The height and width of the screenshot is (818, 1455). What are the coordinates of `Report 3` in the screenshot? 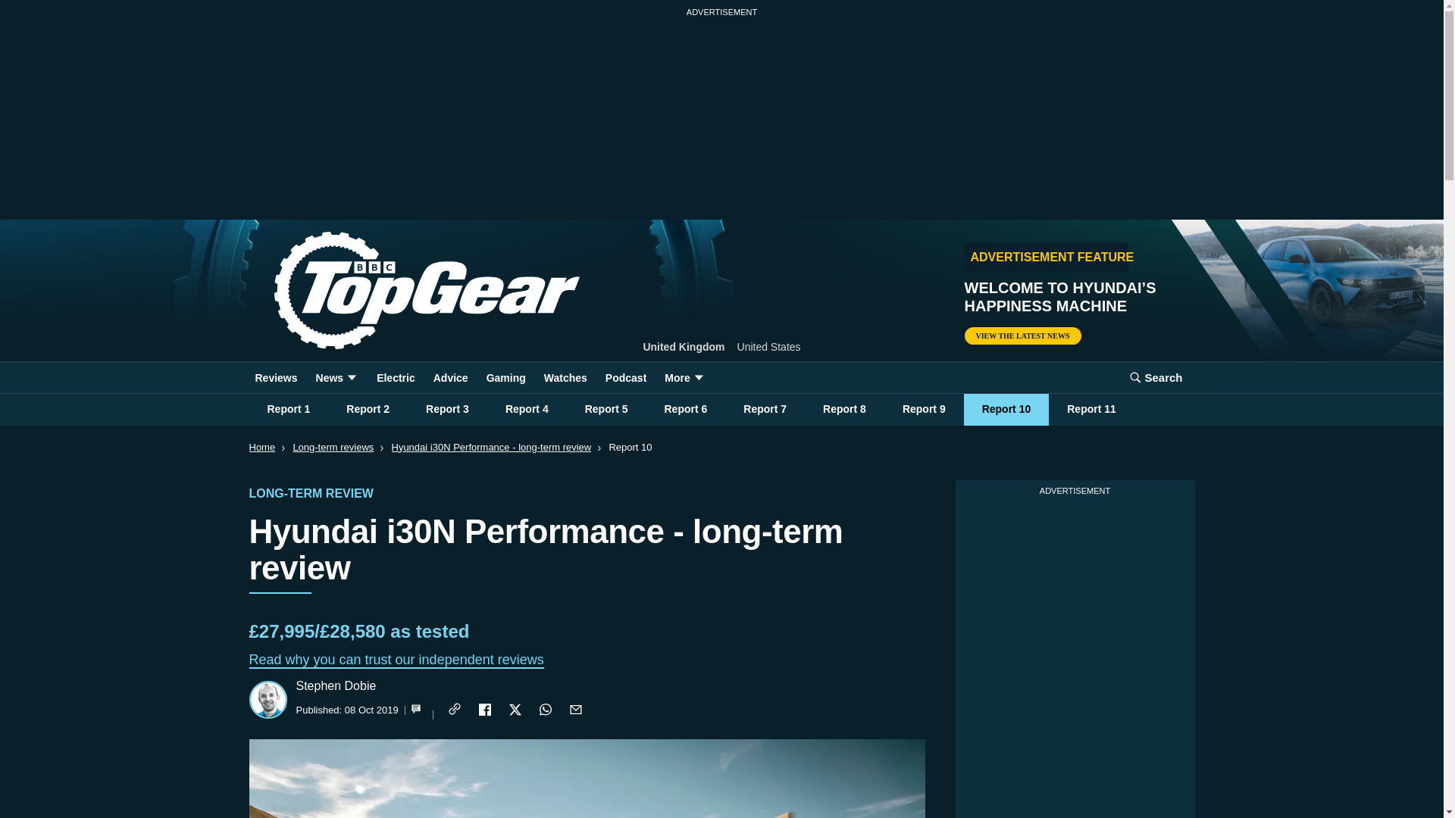 It's located at (447, 409).